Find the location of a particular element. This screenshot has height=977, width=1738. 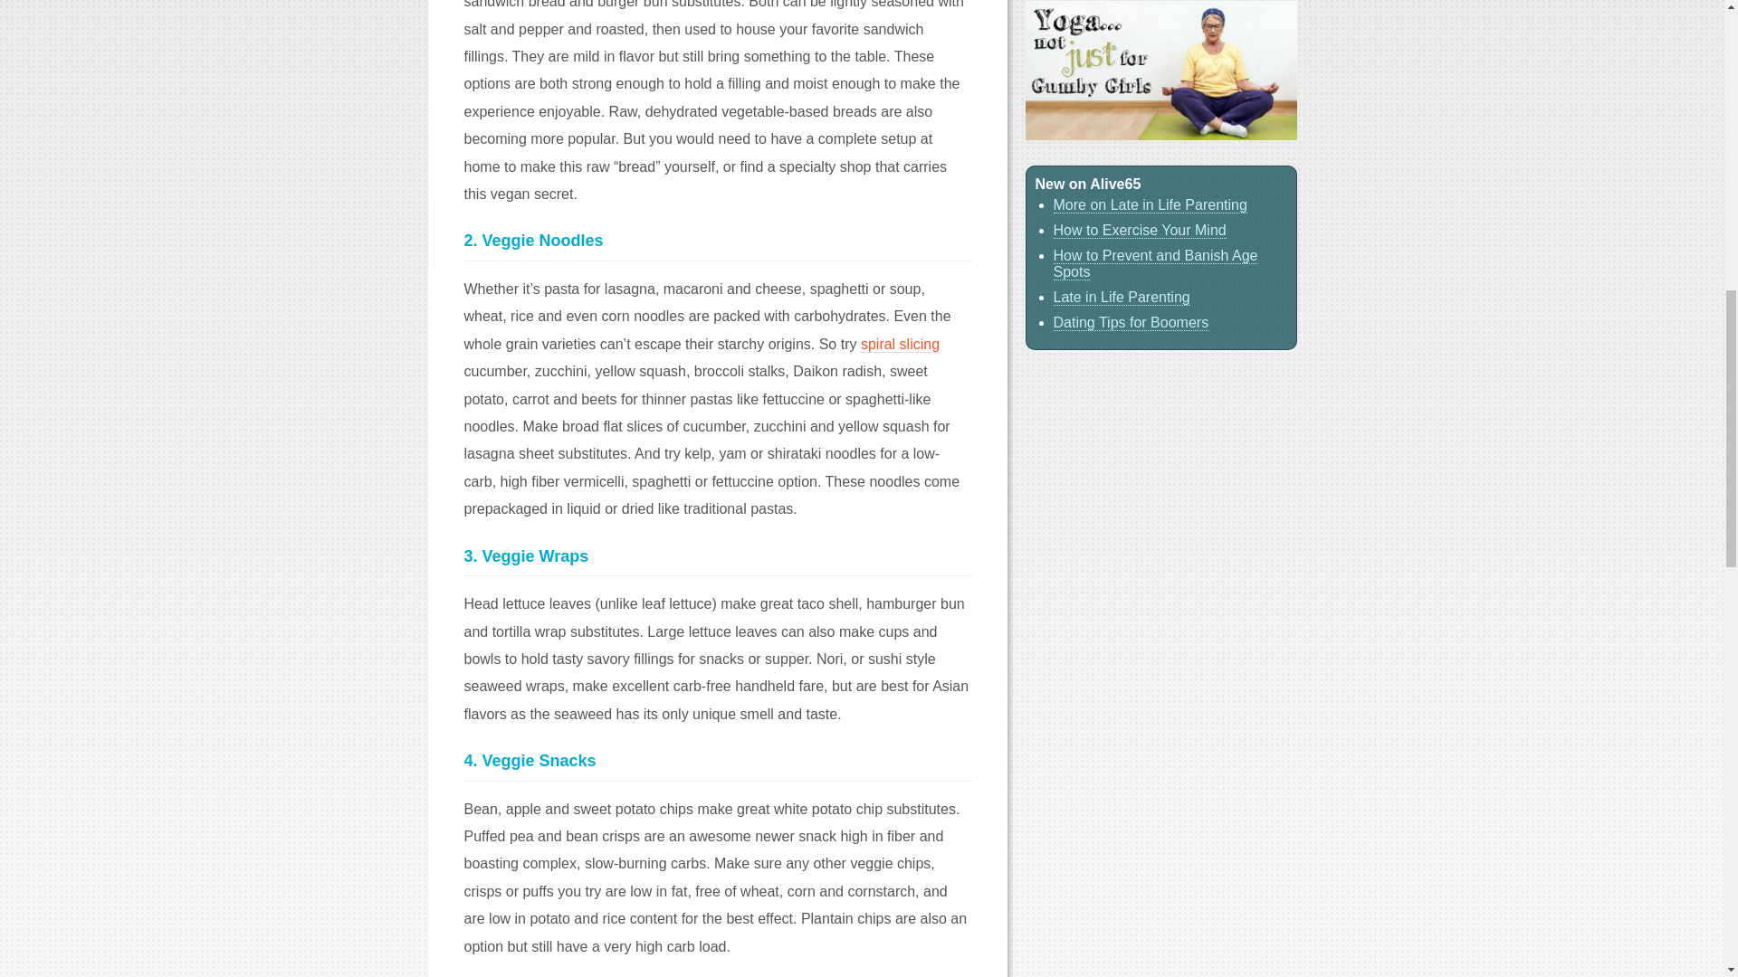

How to Exercise Your Mind is located at coordinates (1140, 230).